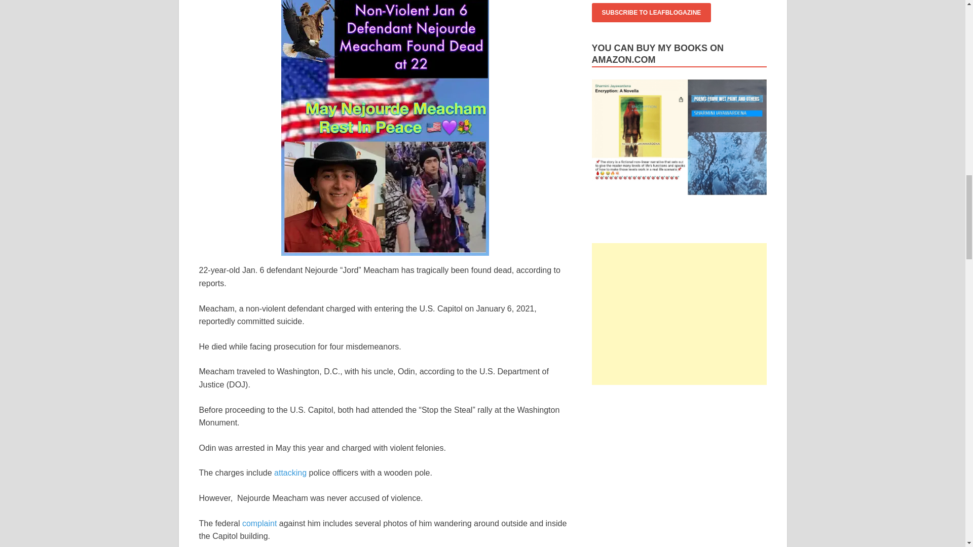 The image size is (973, 547). Describe the element at coordinates (651, 13) in the screenshot. I see `Subscribe To LeafBlogazine` at that location.